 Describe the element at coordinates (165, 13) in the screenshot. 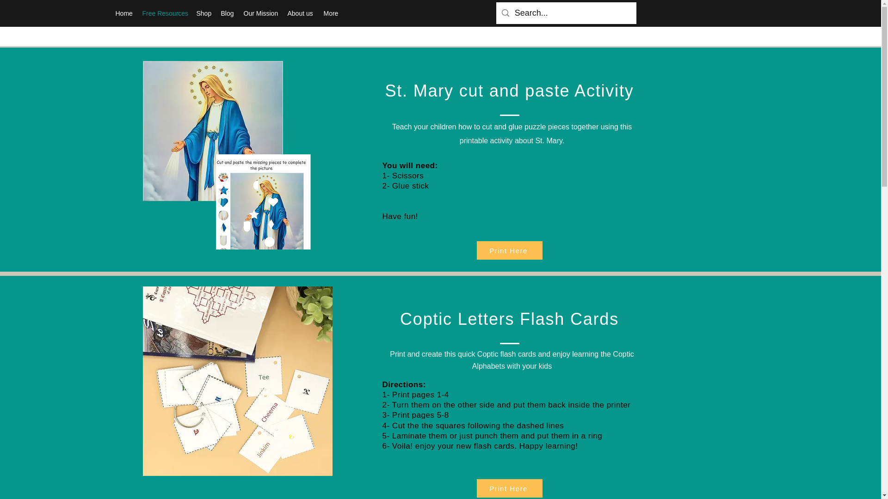

I see `Free Resources` at that location.